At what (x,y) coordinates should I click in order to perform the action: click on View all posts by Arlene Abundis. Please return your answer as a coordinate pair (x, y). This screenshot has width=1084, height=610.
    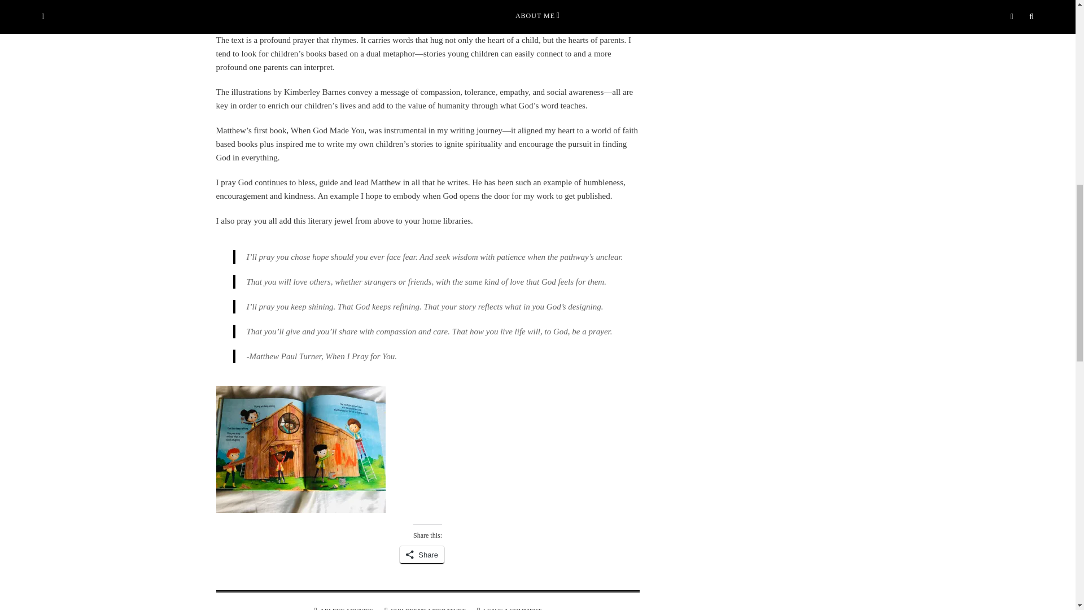
    Looking at the image, I should click on (346, 608).